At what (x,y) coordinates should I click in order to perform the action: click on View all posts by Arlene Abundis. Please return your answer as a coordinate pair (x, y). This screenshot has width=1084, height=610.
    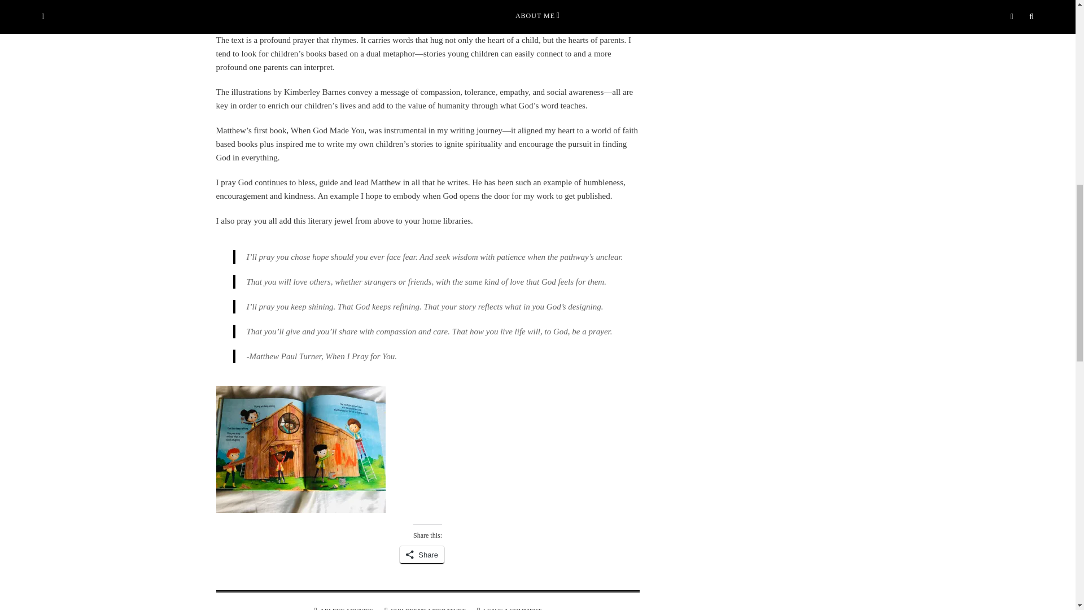
    Looking at the image, I should click on (346, 608).